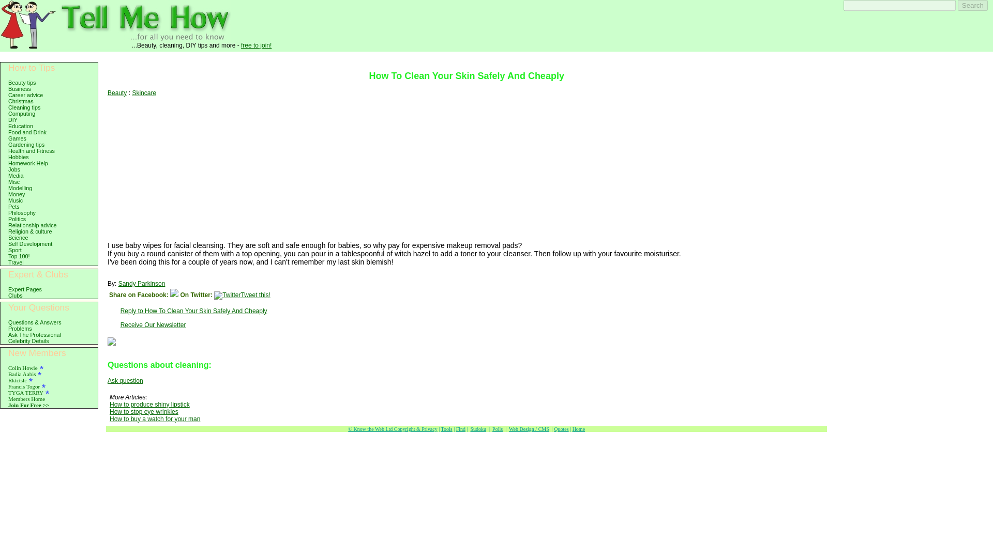  What do you see at coordinates (20, 126) in the screenshot?
I see `Education` at bounding box center [20, 126].